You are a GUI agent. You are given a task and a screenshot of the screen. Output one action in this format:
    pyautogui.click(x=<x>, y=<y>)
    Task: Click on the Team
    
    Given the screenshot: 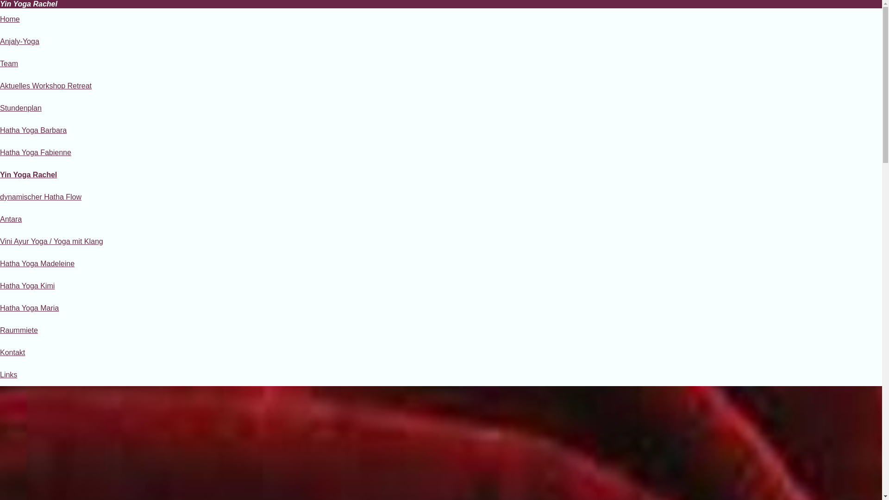 What is the action you would take?
    pyautogui.click(x=9, y=64)
    